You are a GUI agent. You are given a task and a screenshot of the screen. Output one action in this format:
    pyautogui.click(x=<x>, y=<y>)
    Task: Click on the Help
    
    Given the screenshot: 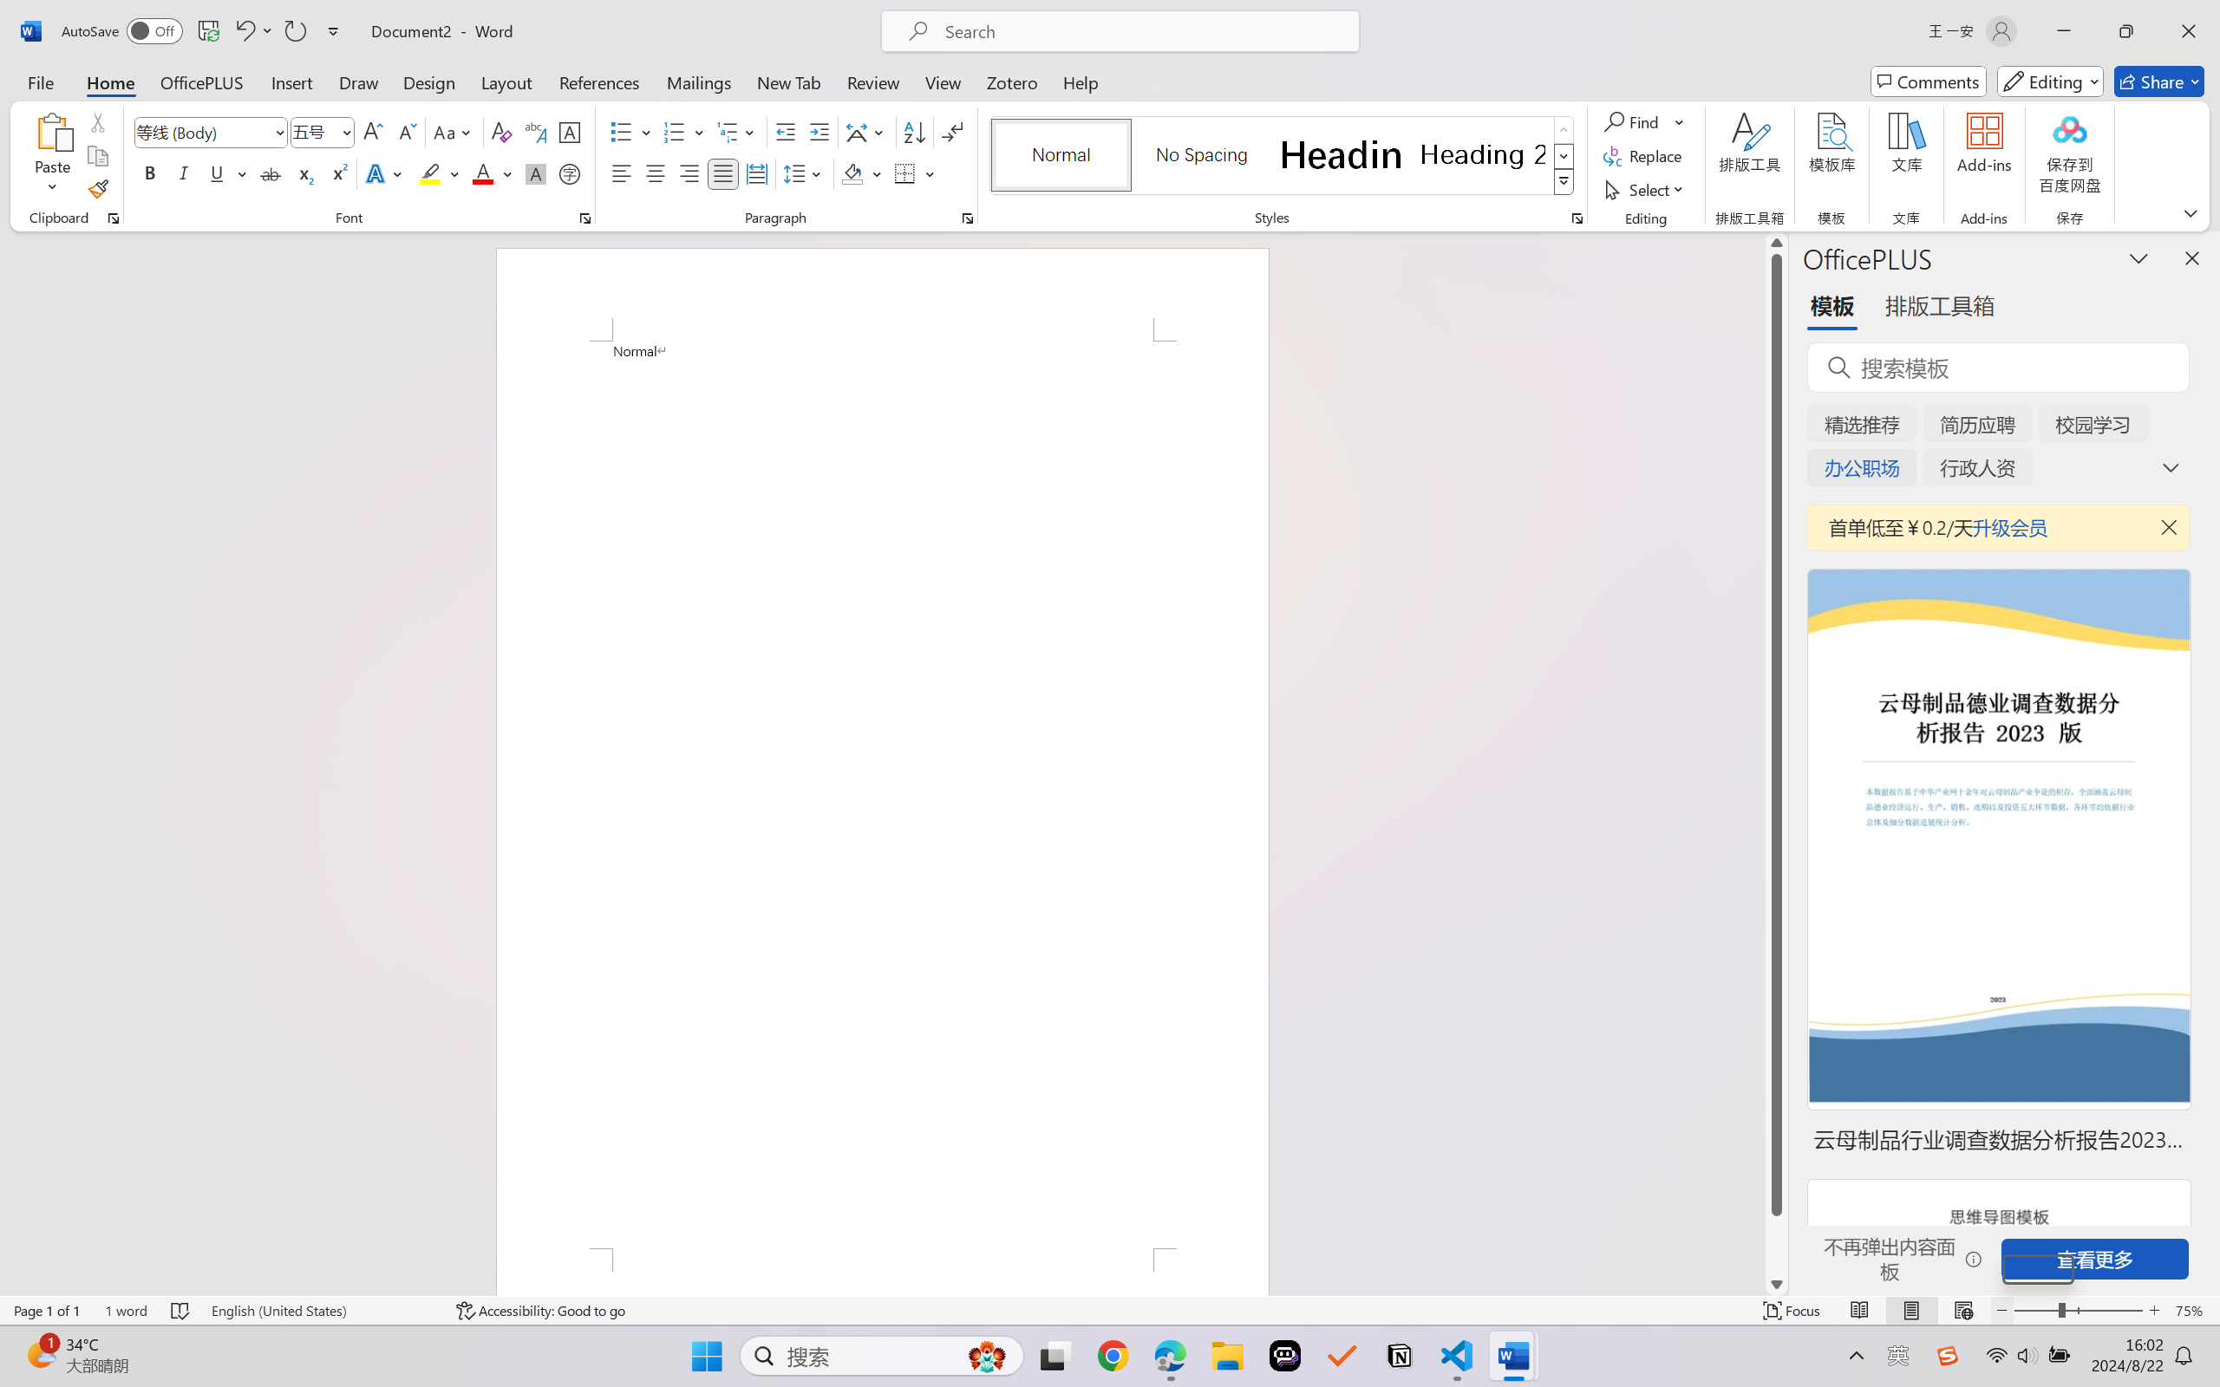 What is the action you would take?
    pyautogui.click(x=1080, y=81)
    